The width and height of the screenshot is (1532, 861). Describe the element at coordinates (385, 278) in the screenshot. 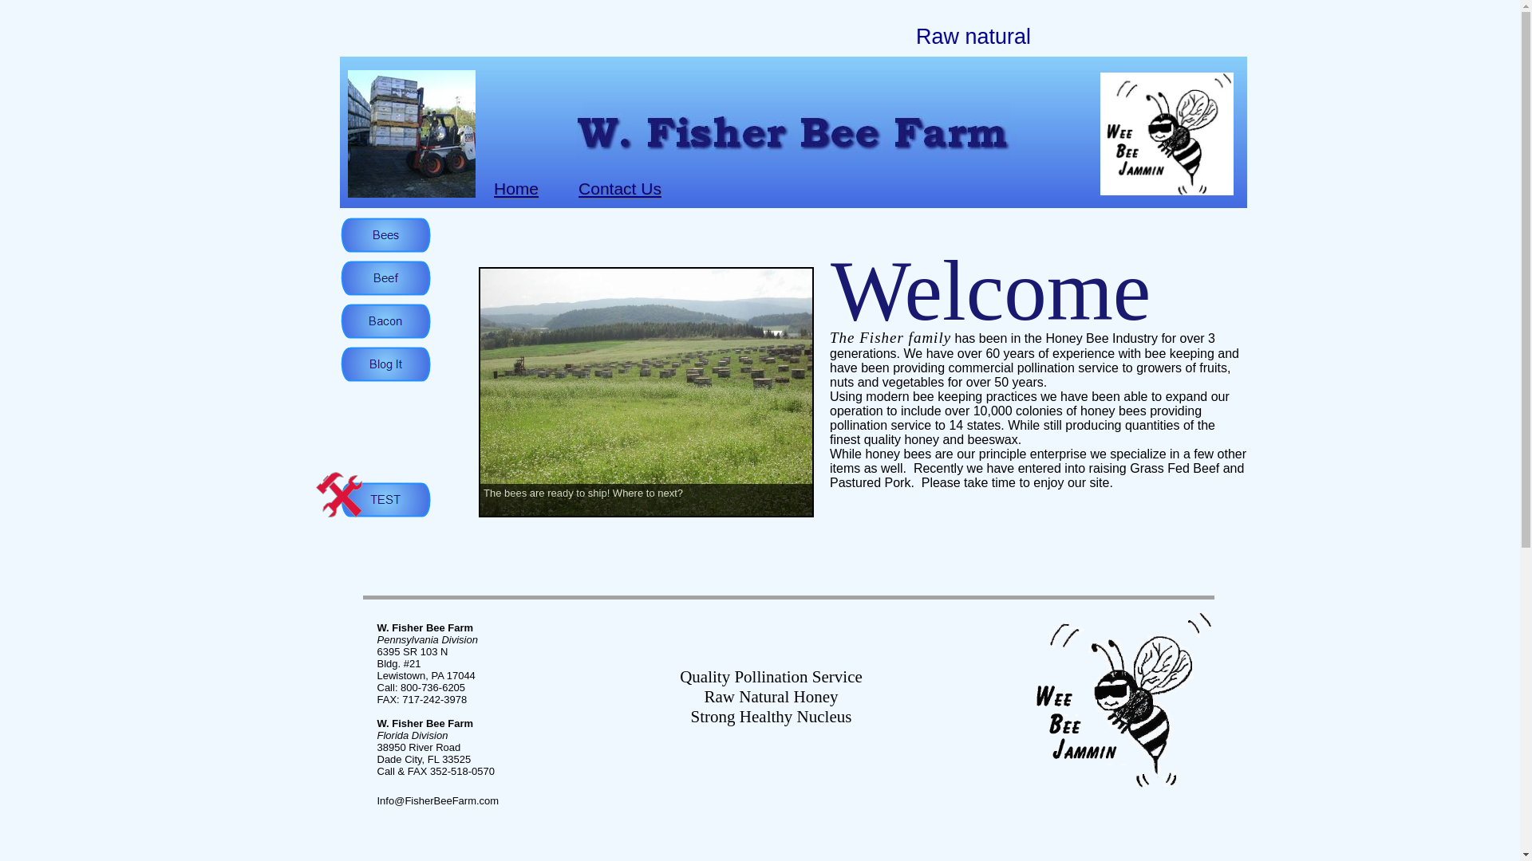

I see `Beef` at that location.